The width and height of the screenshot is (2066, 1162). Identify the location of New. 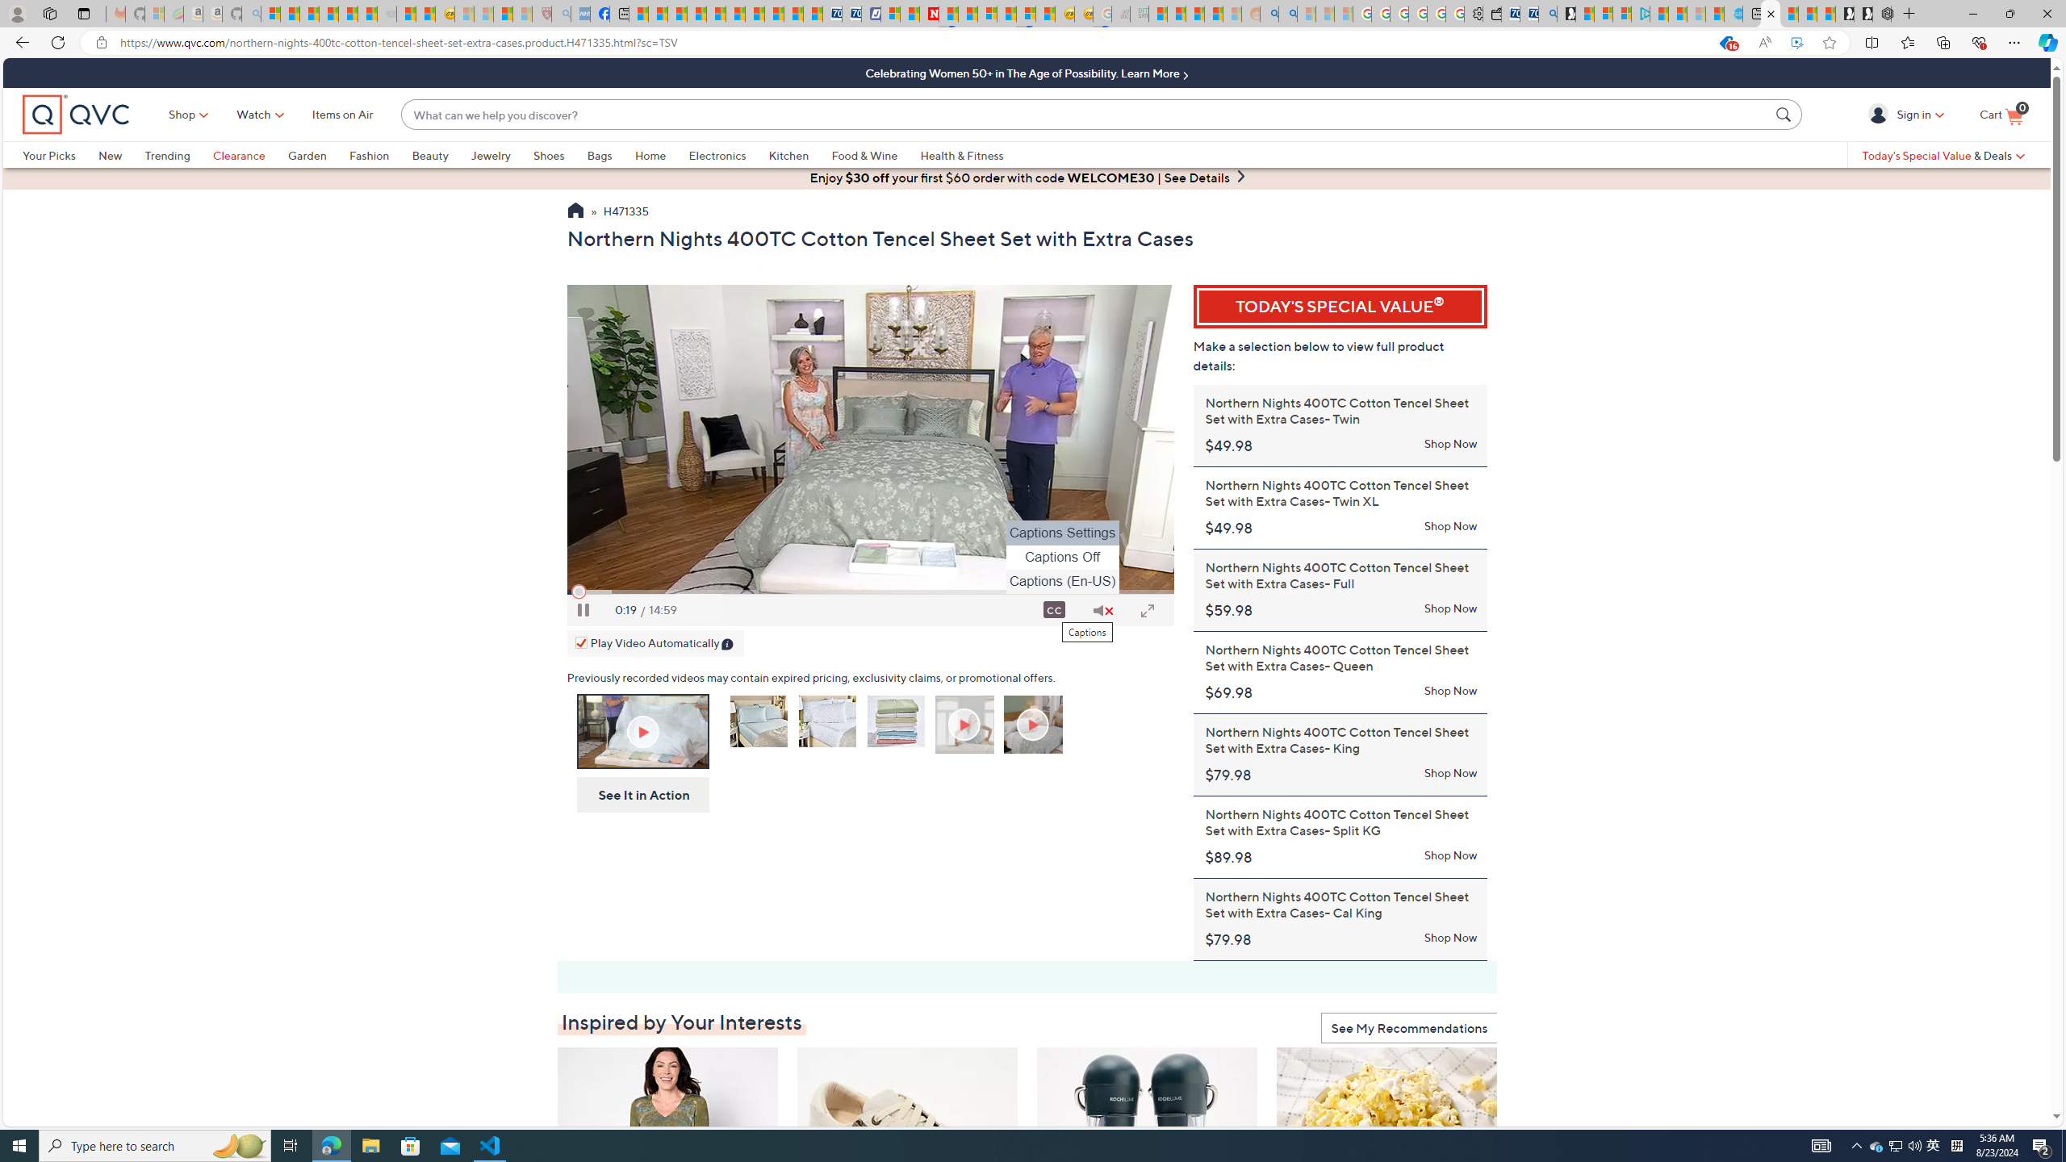
(121, 155).